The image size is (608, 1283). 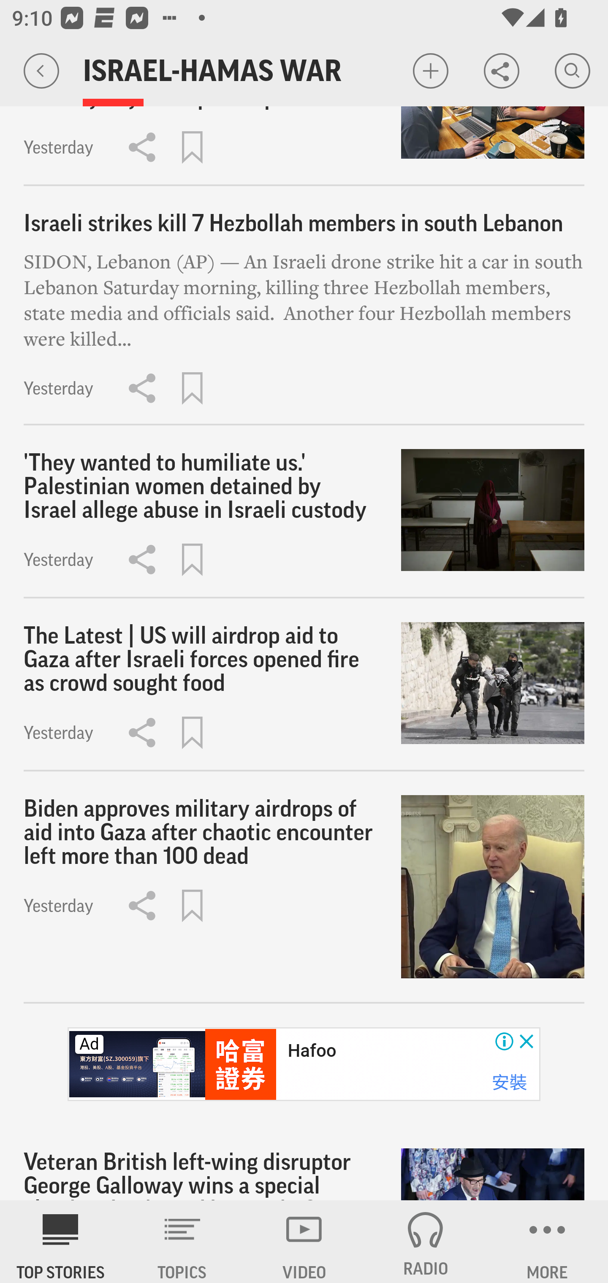 What do you see at coordinates (547, 1242) in the screenshot?
I see `MORE` at bounding box center [547, 1242].